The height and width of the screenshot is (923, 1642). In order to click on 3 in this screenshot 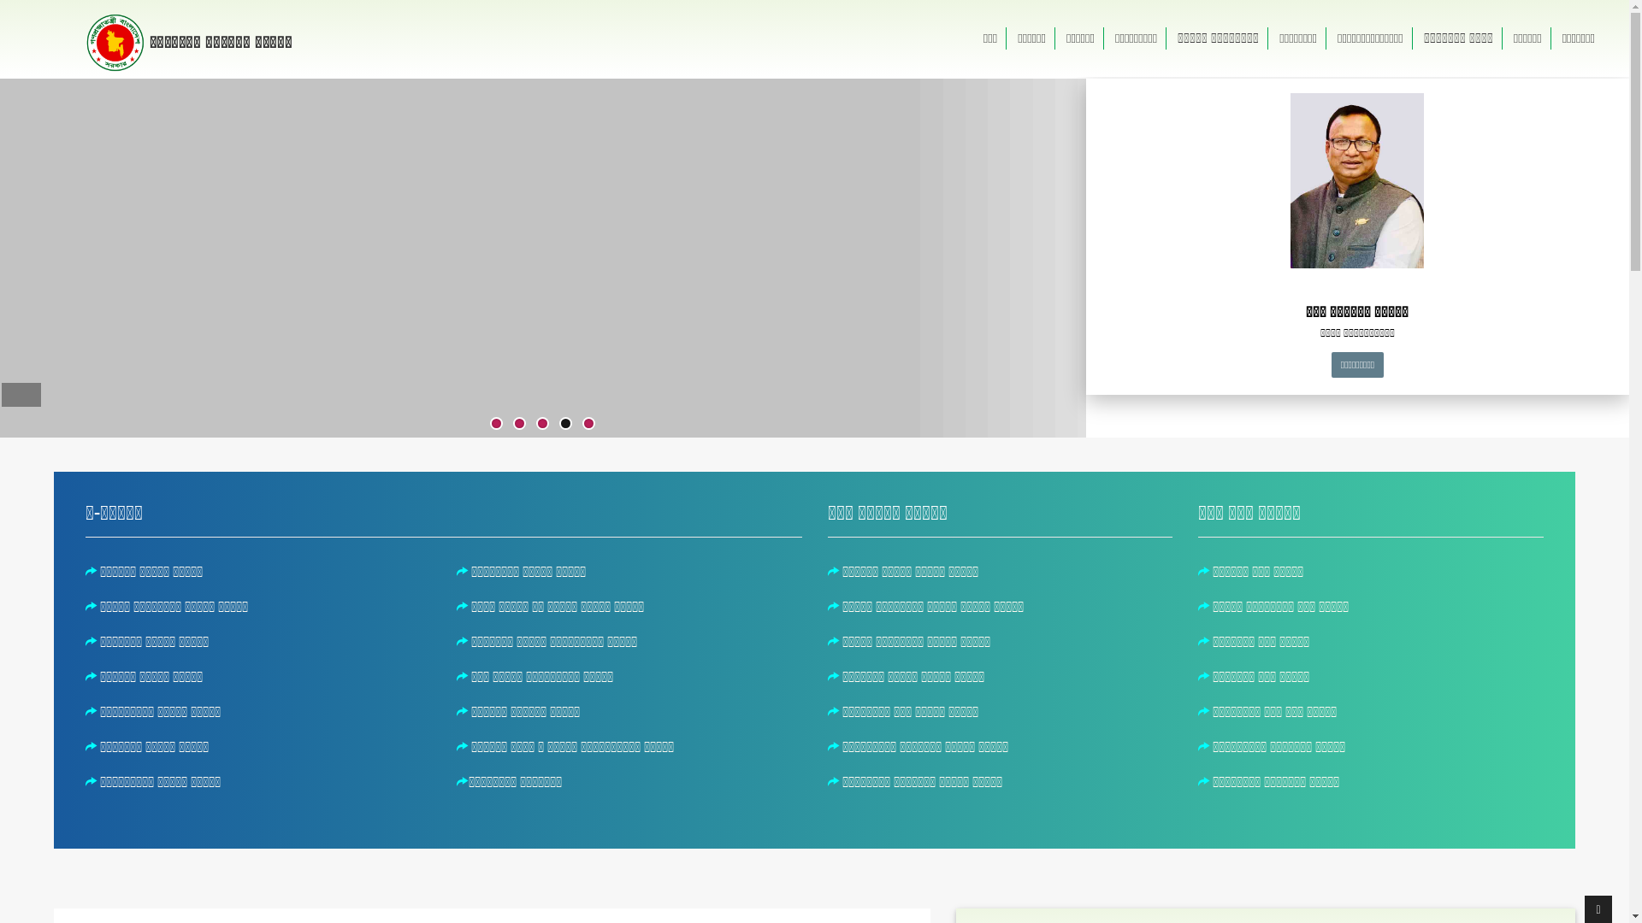, I will do `click(542, 424)`.